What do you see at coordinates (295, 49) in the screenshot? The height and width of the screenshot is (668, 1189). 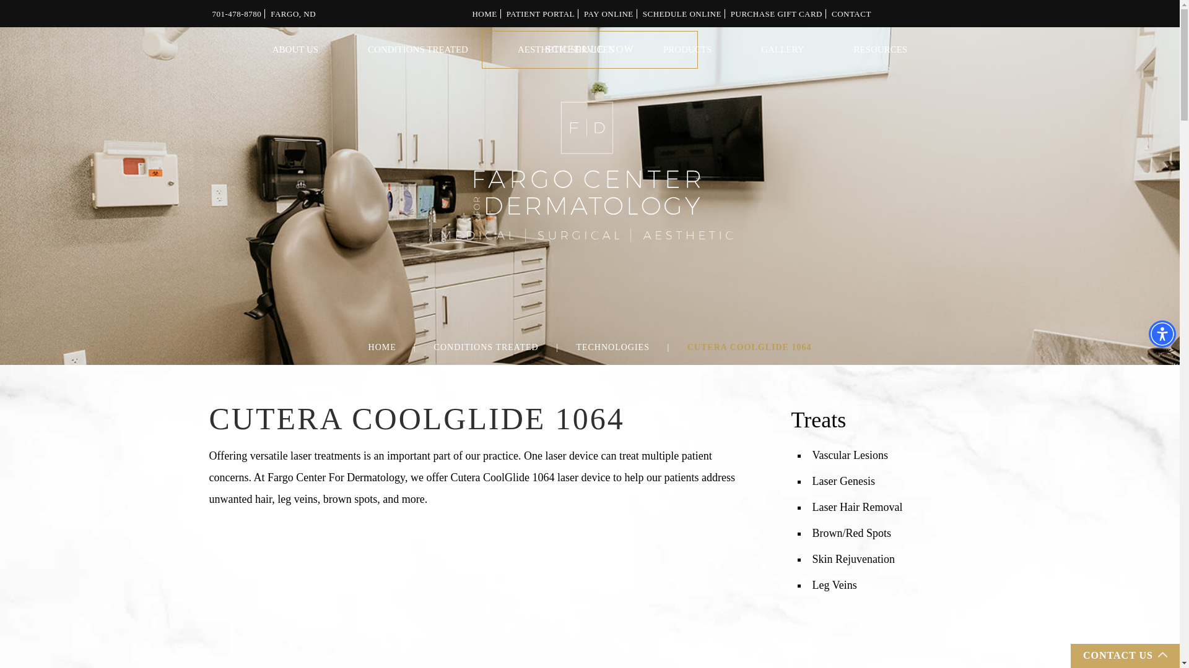 I see `ABOUT US` at bounding box center [295, 49].